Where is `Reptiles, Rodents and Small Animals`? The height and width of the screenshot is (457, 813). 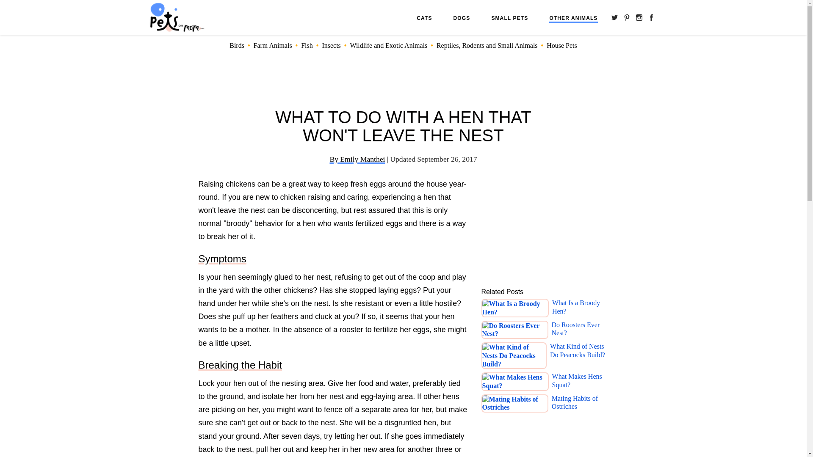 Reptiles, Rodents and Small Animals is located at coordinates (487, 45).